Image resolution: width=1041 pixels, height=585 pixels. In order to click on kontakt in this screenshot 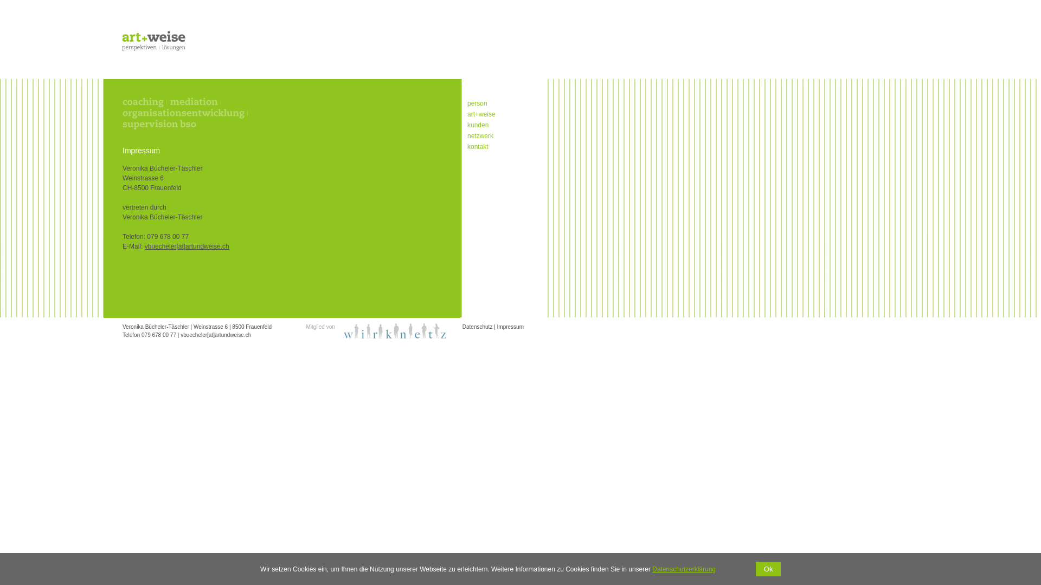, I will do `click(498, 147)`.